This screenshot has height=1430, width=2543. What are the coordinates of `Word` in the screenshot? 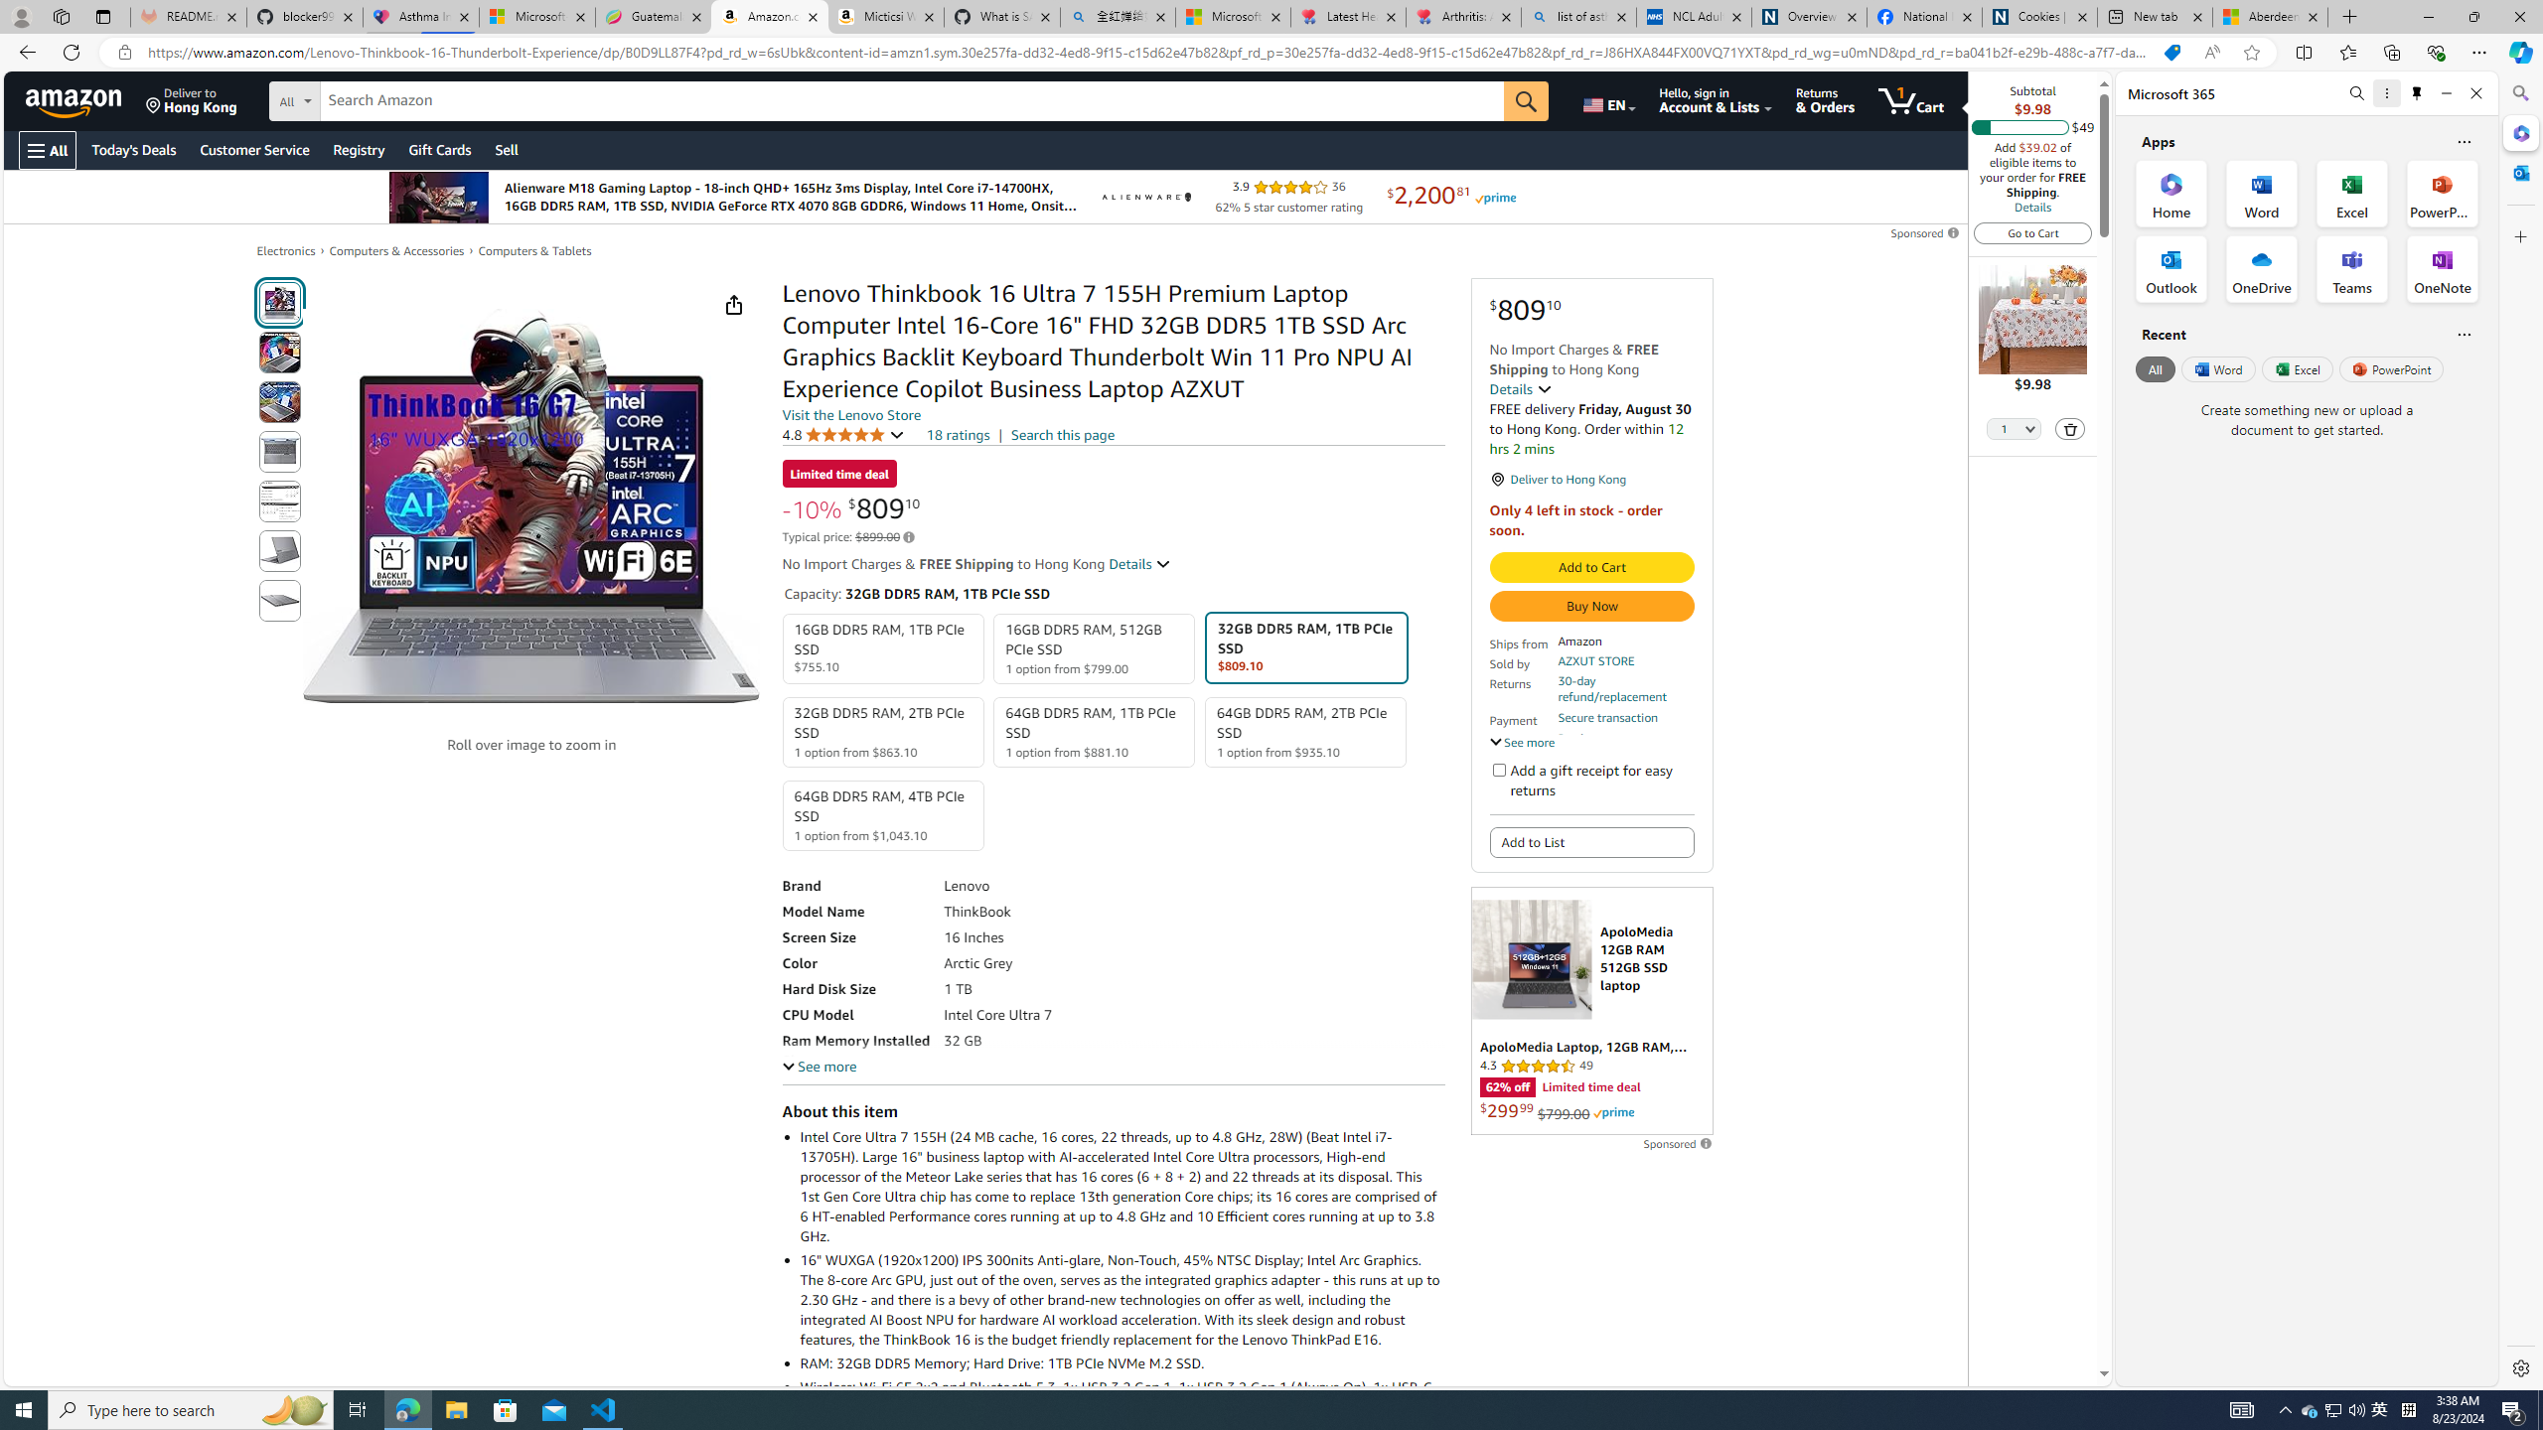 It's located at (2217, 368).